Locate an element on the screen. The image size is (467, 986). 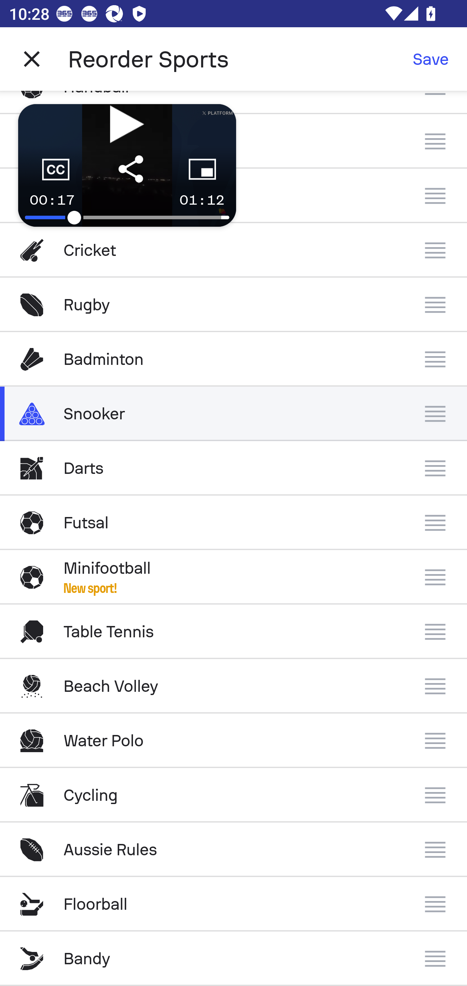
Snooker is located at coordinates (233, 413).